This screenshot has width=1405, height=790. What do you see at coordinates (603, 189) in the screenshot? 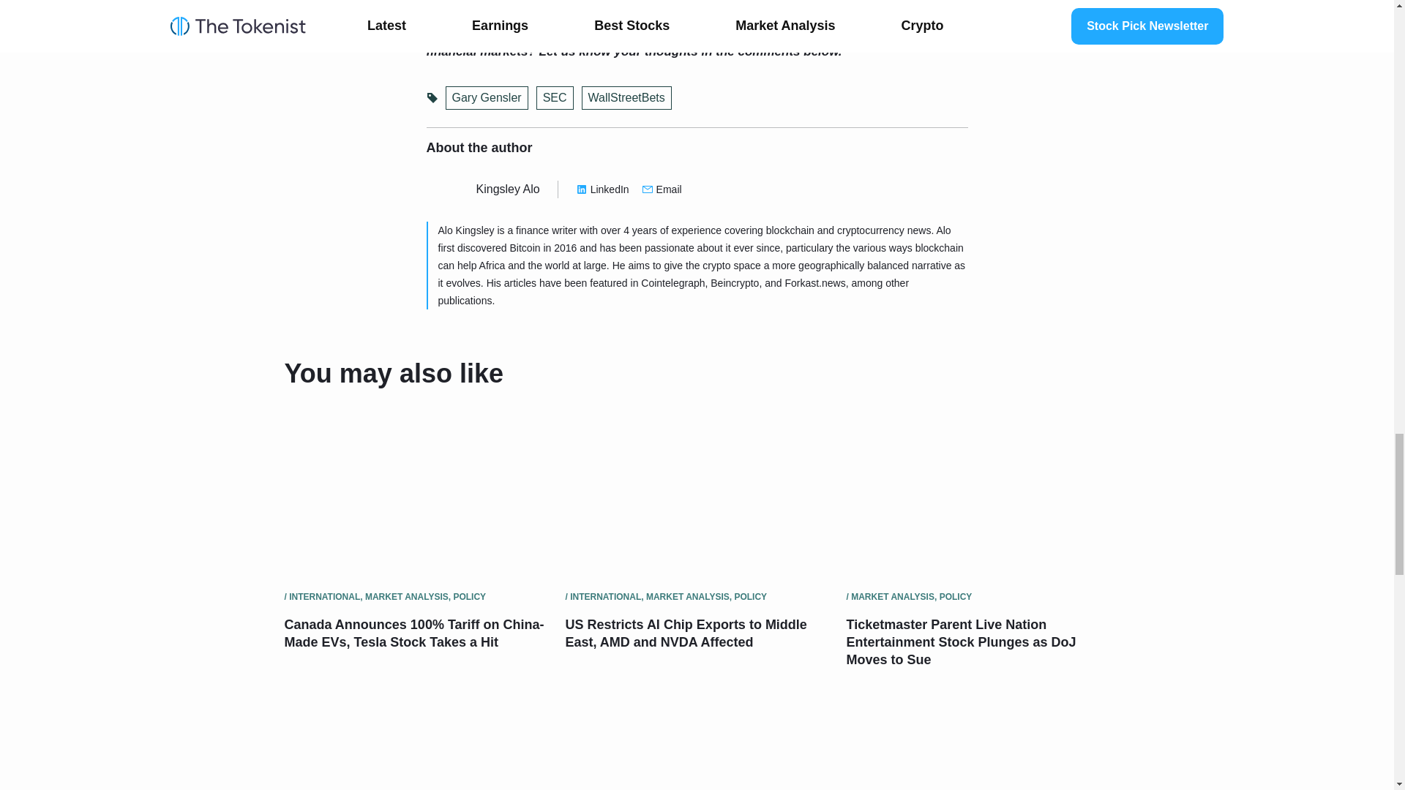
I see `LinkedIn` at bounding box center [603, 189].